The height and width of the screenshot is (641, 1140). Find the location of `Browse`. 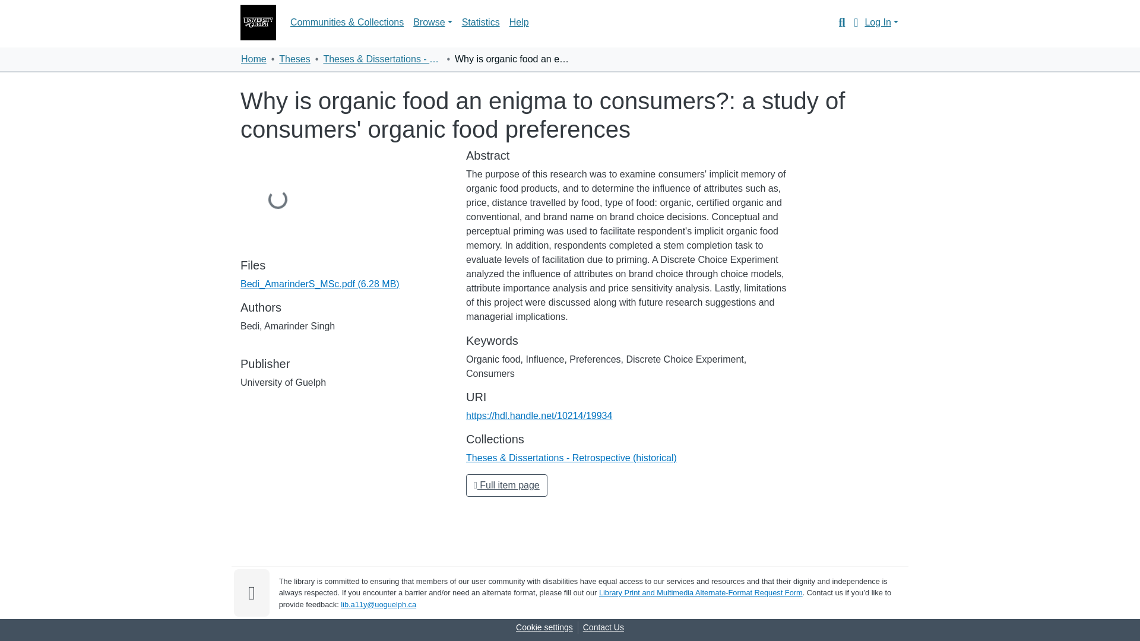

Browse is located at coordinates (432, 23).